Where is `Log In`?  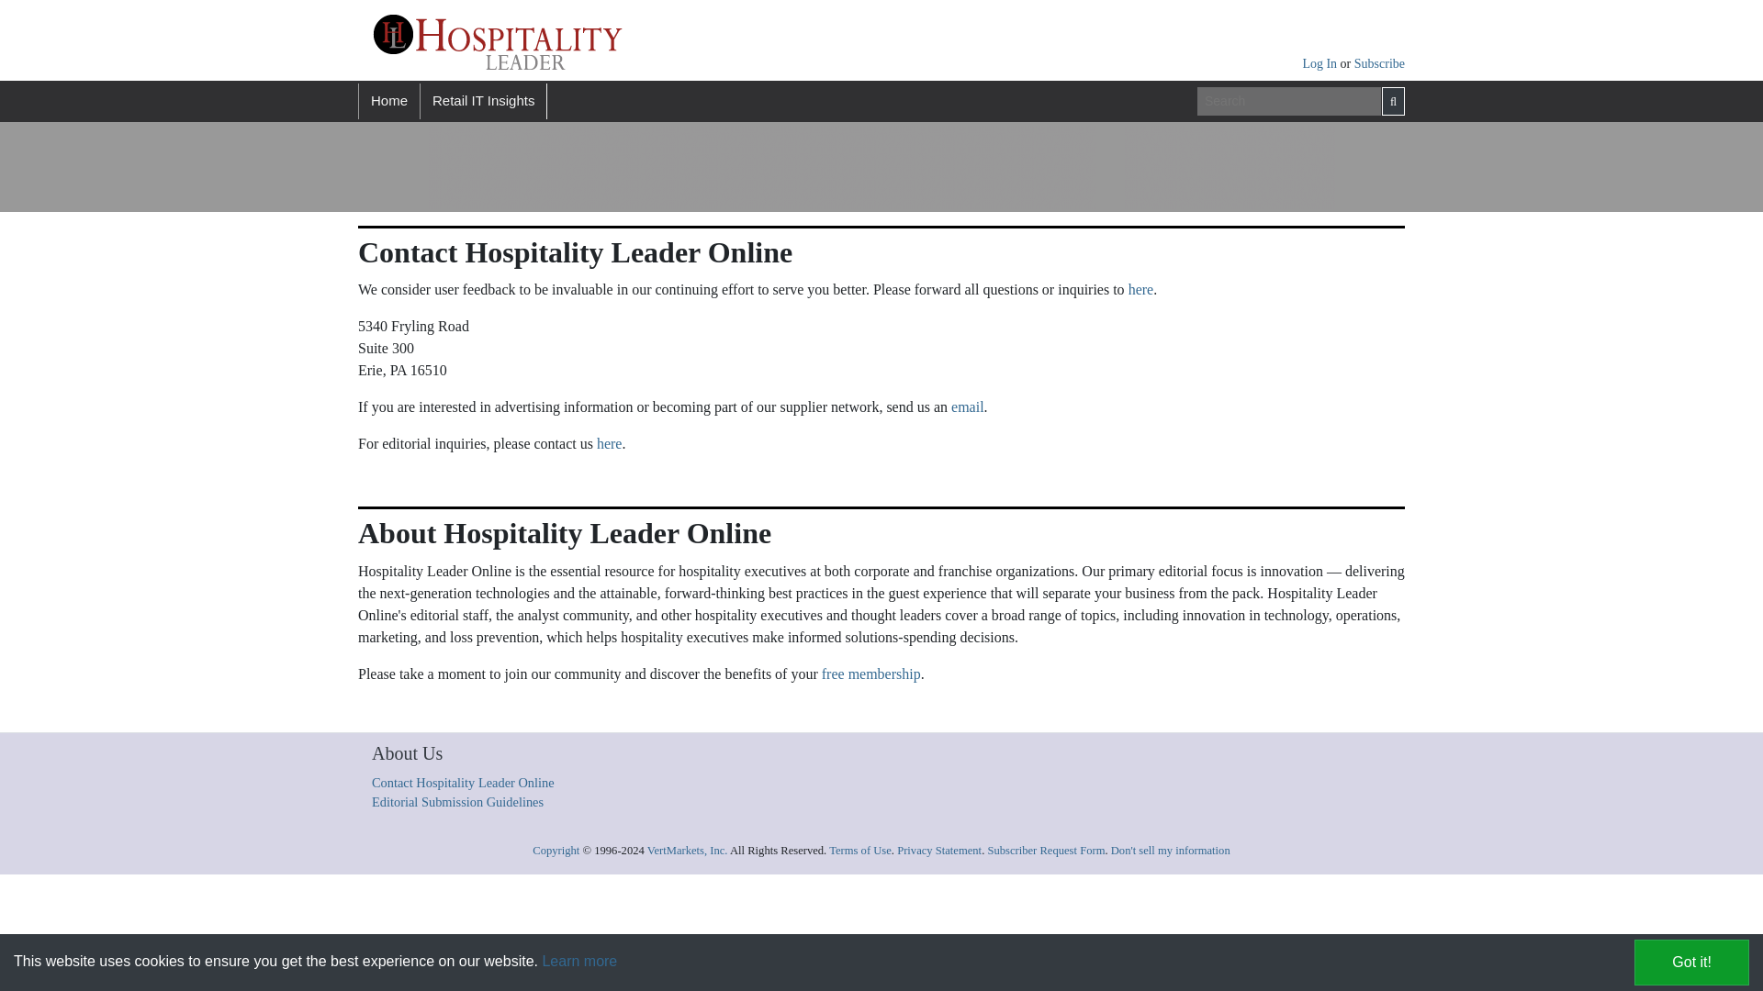
Log In is located at coordinates (1320, 62).